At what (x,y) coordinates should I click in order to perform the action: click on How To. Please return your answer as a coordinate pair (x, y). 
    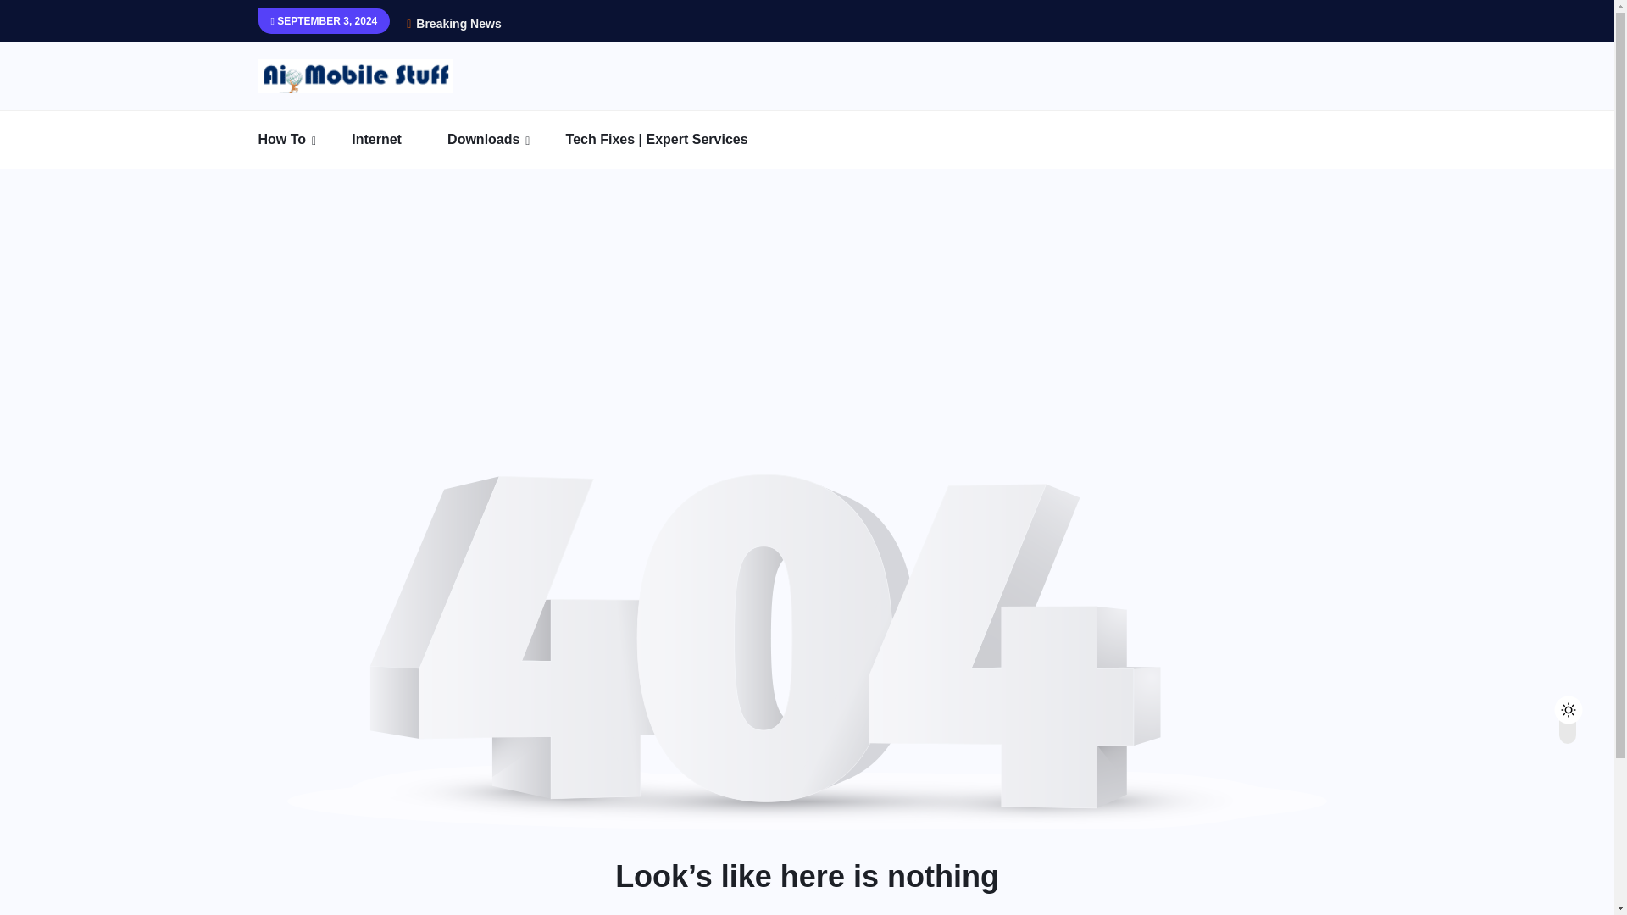
    Looking at the image, I should click on (302, 139).